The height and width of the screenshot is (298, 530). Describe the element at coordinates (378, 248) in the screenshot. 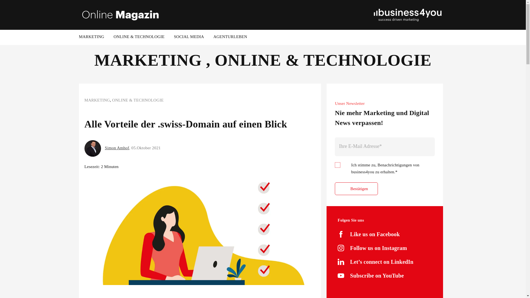

I see `Follow us on Instagram` at that location.